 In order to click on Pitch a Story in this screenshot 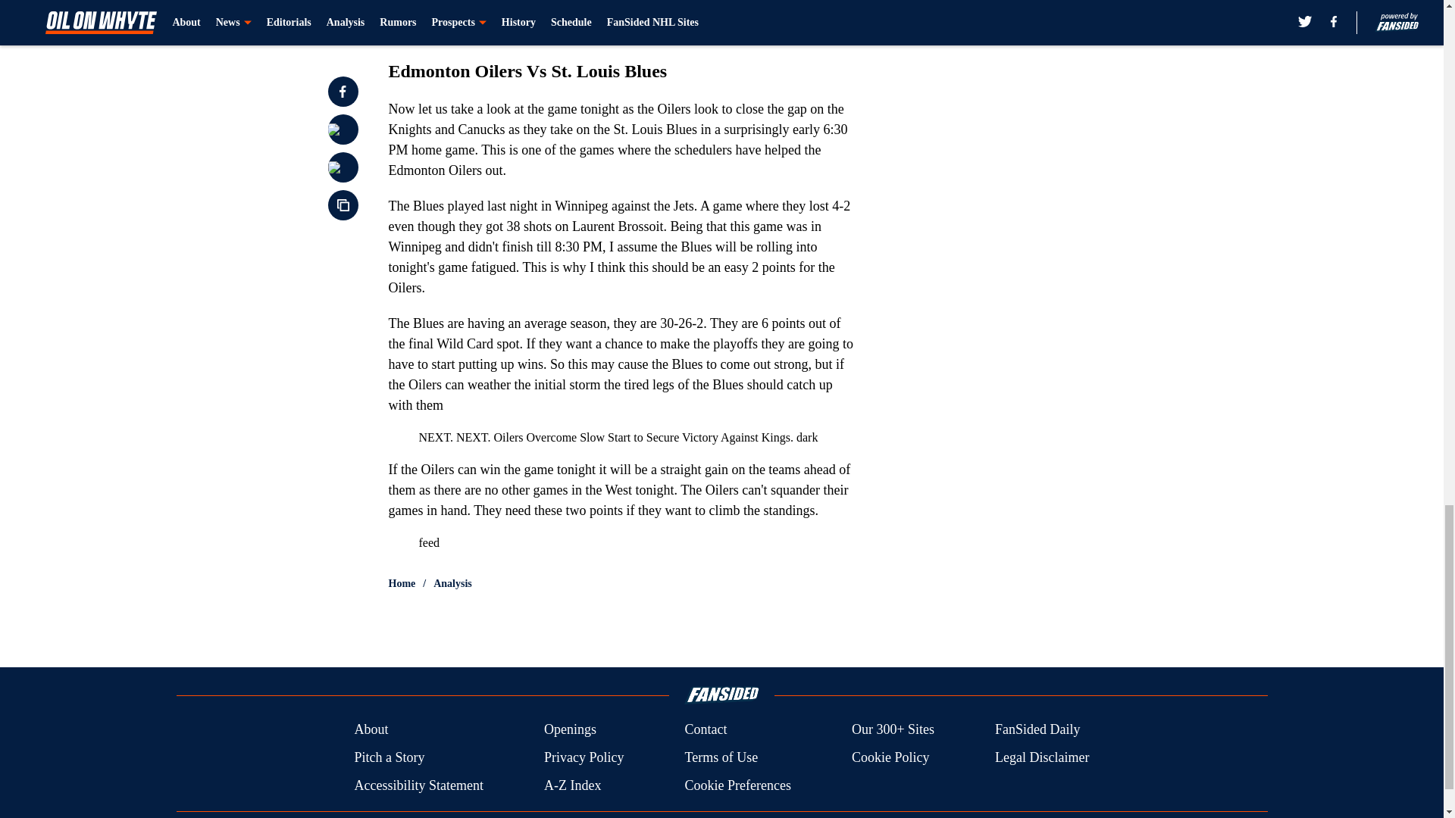, I will do `click(389, 757)`.